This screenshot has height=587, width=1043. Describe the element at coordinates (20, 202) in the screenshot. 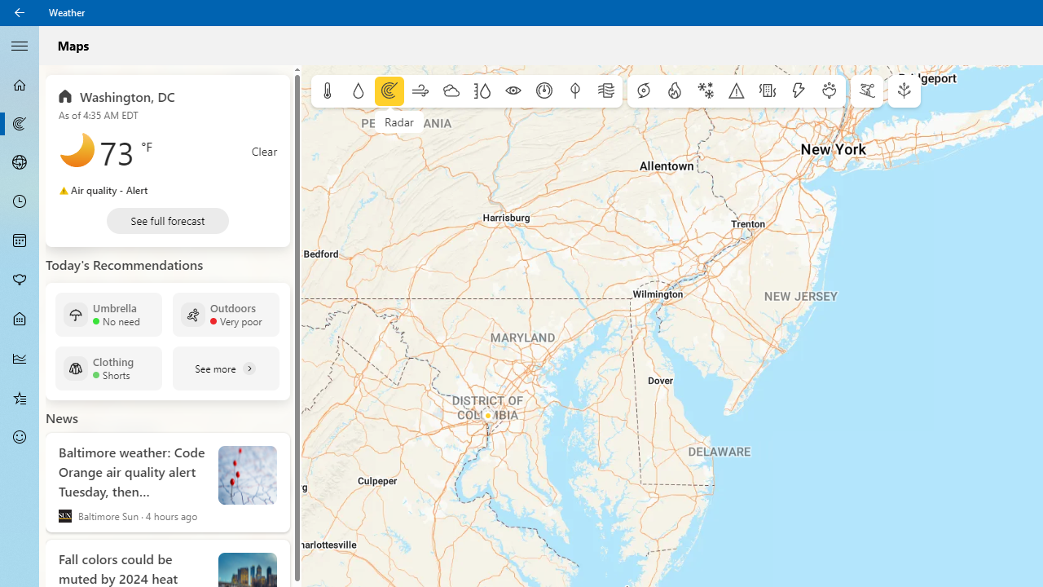

I see `Hourly Forecast - Not Selected` at that location.